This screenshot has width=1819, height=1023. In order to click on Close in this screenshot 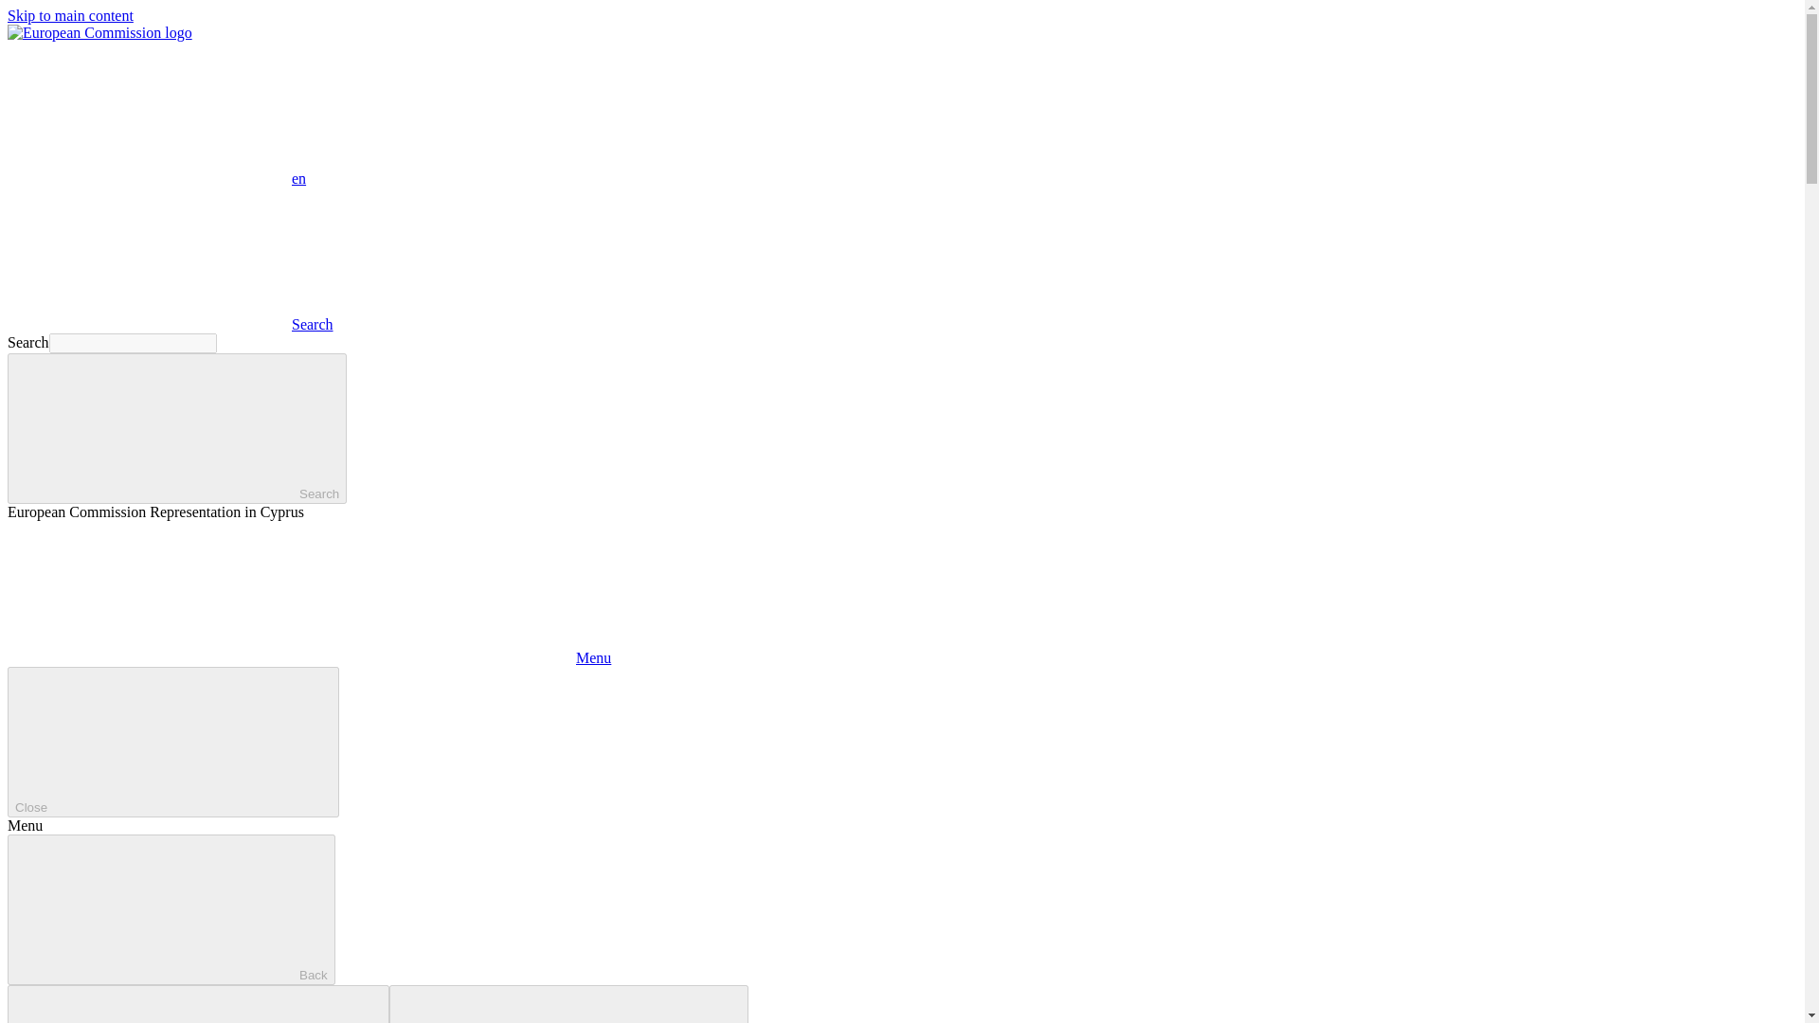, I will do `click(172, 742)`.